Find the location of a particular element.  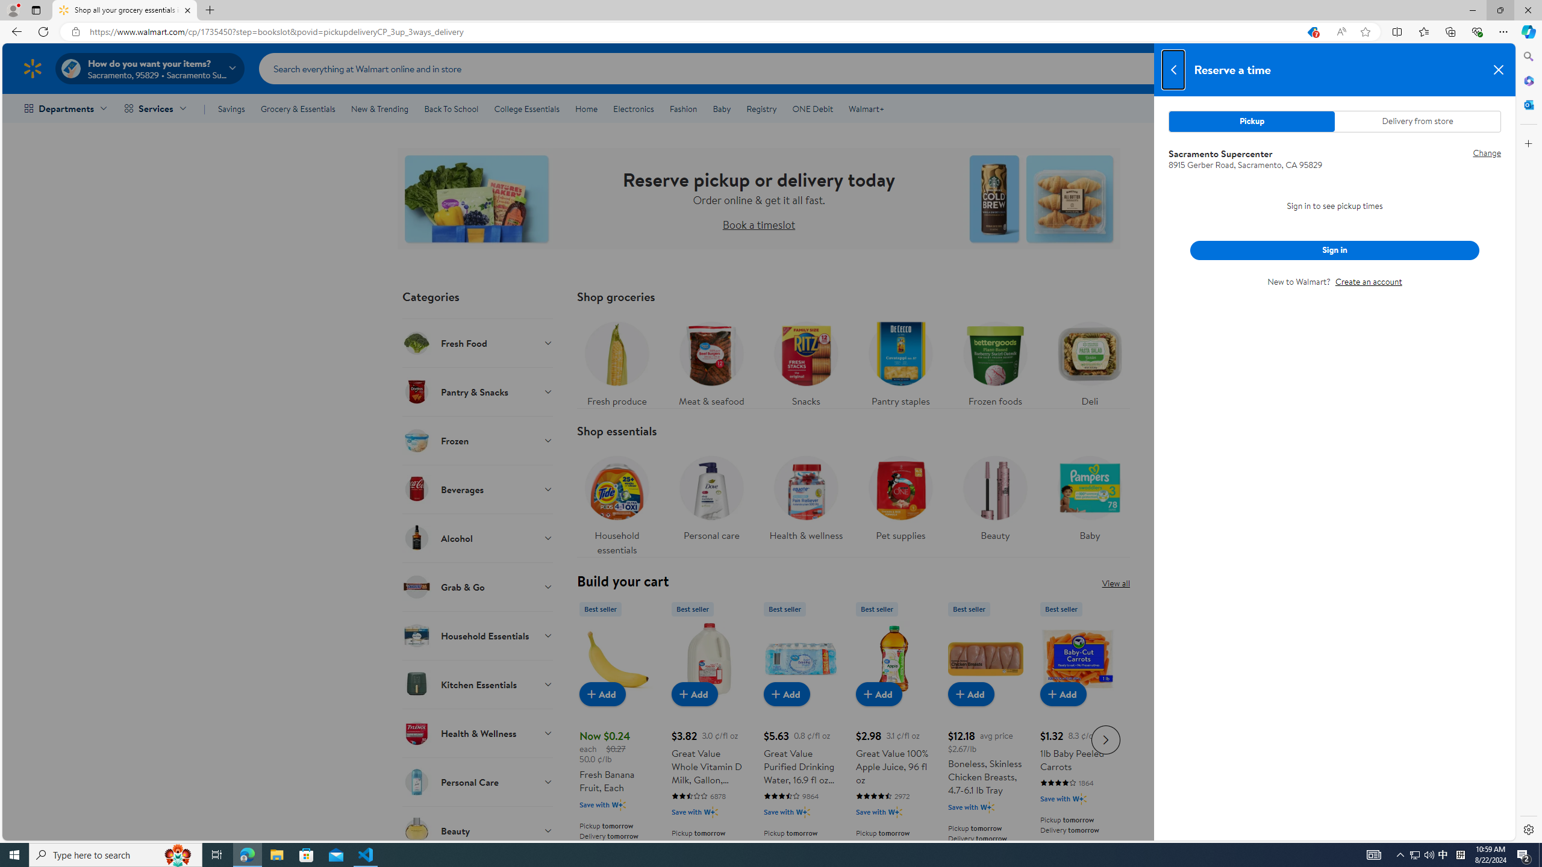

Walmart+ is located at coordinates (866, 108).